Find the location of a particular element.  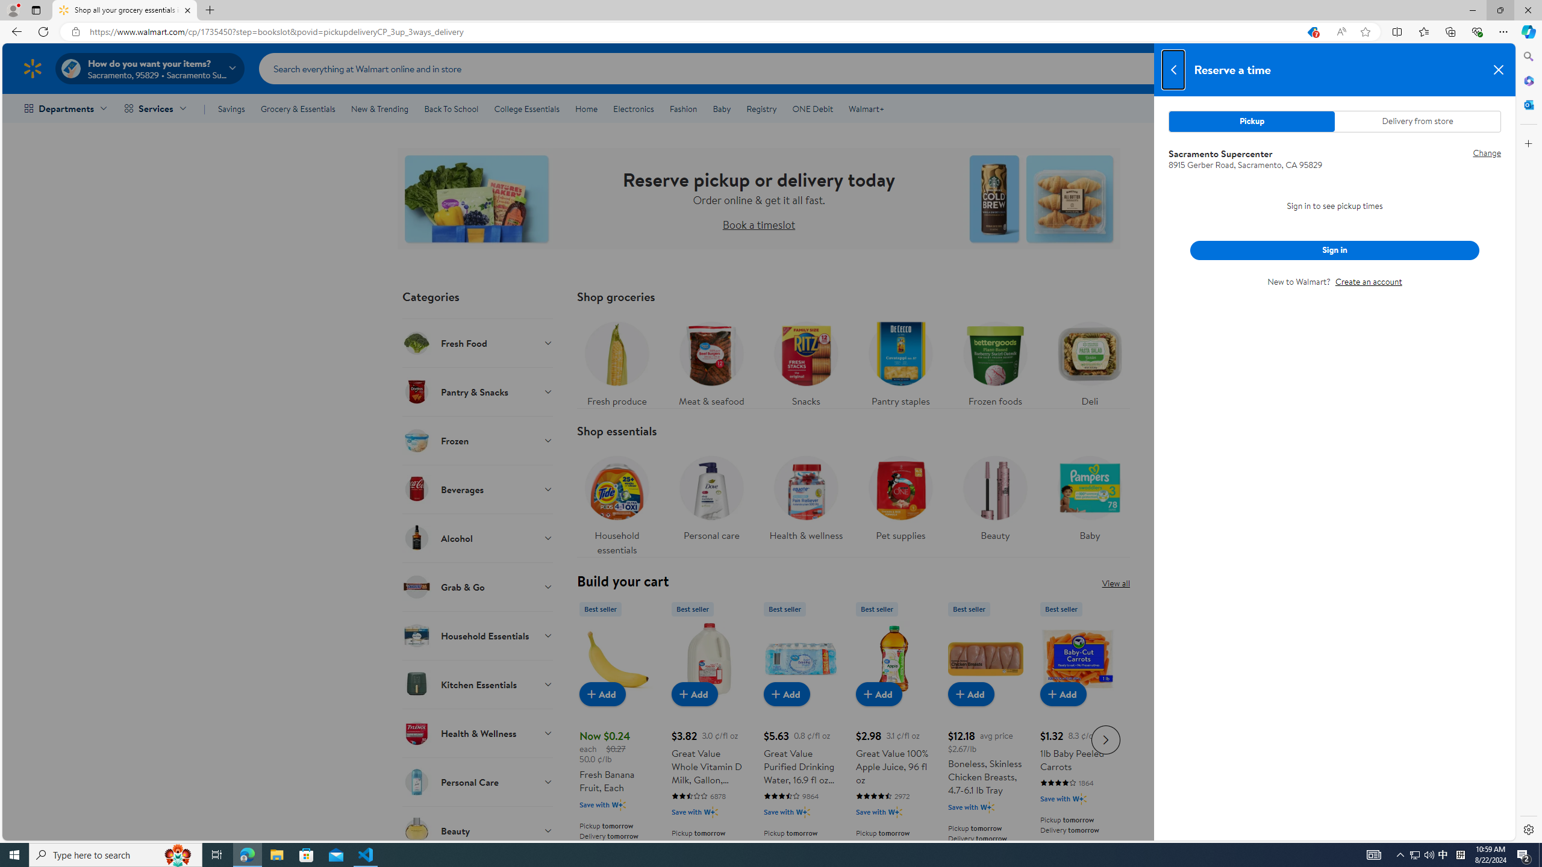

Walmart+ is located at coordinates (866, 108).